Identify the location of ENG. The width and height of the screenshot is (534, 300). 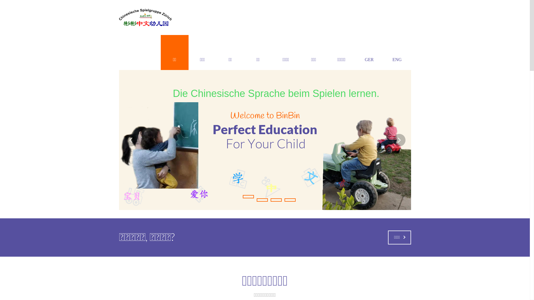
(397, 52).